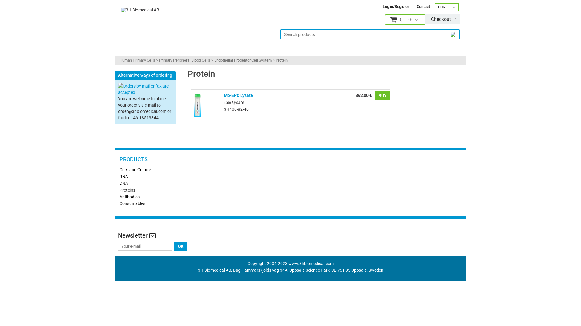 The image size is (581, 326). I want to click on DNA, so click(124, 183).